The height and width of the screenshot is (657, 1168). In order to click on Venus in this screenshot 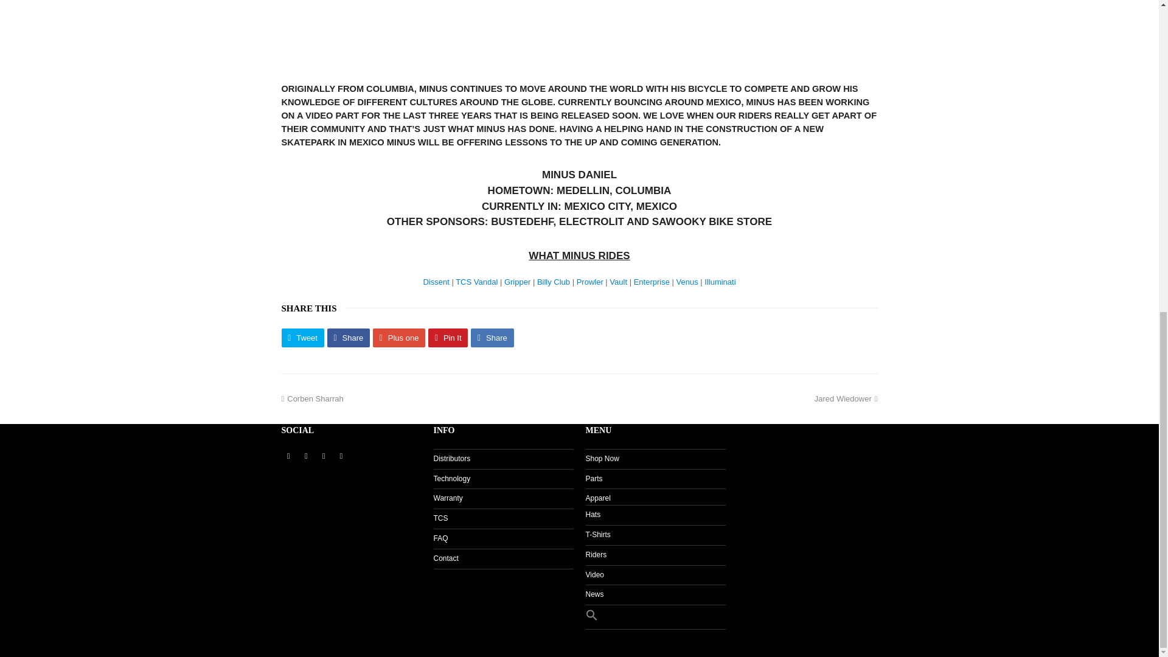, I will do `click(687, 281)`.